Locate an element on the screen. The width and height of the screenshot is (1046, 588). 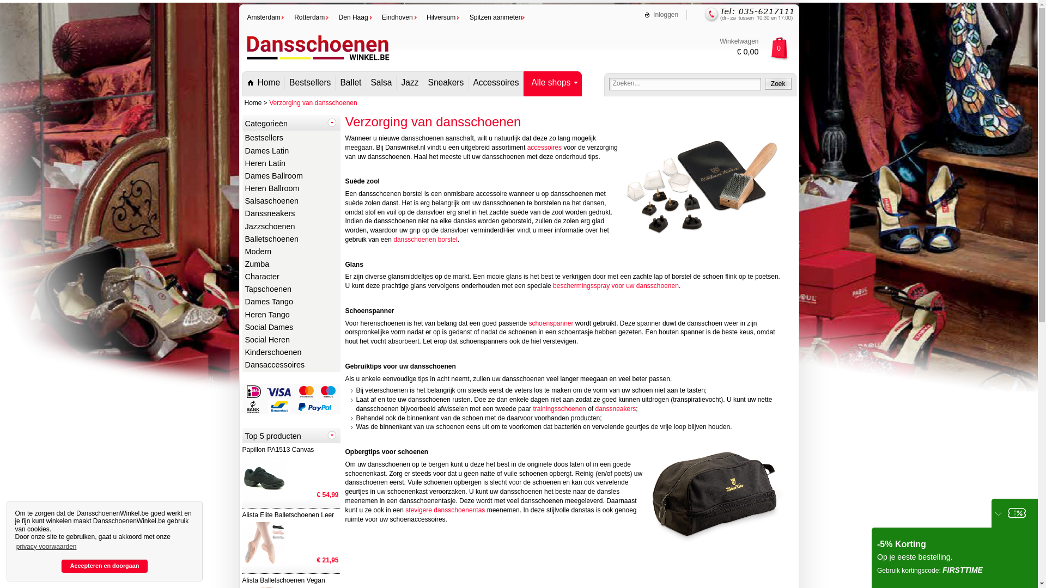
Dames Tango is located at coordinates (291, 303).